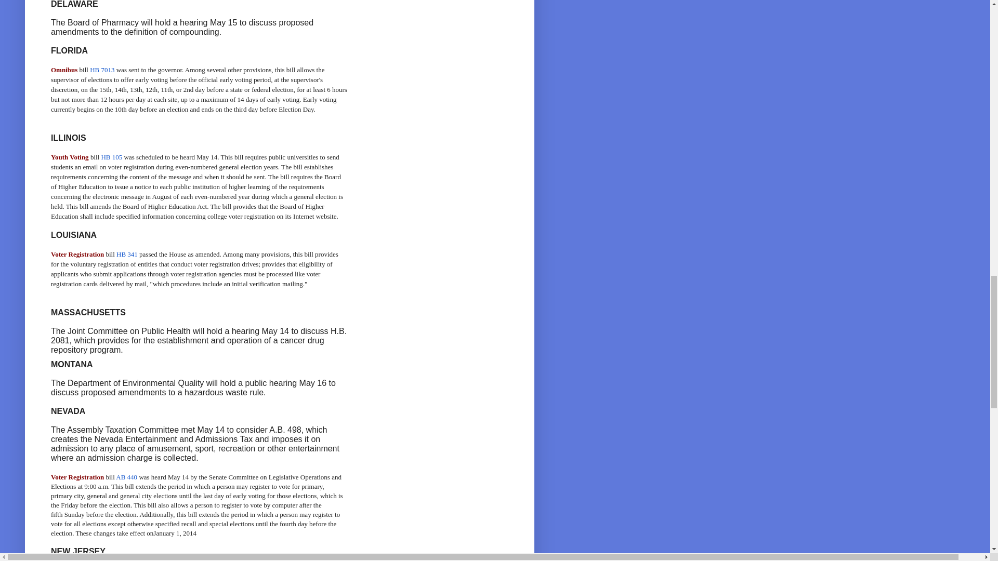  Describe the element at coordinates (127, 253) in the screenshot. I see `HB 341` at that location.